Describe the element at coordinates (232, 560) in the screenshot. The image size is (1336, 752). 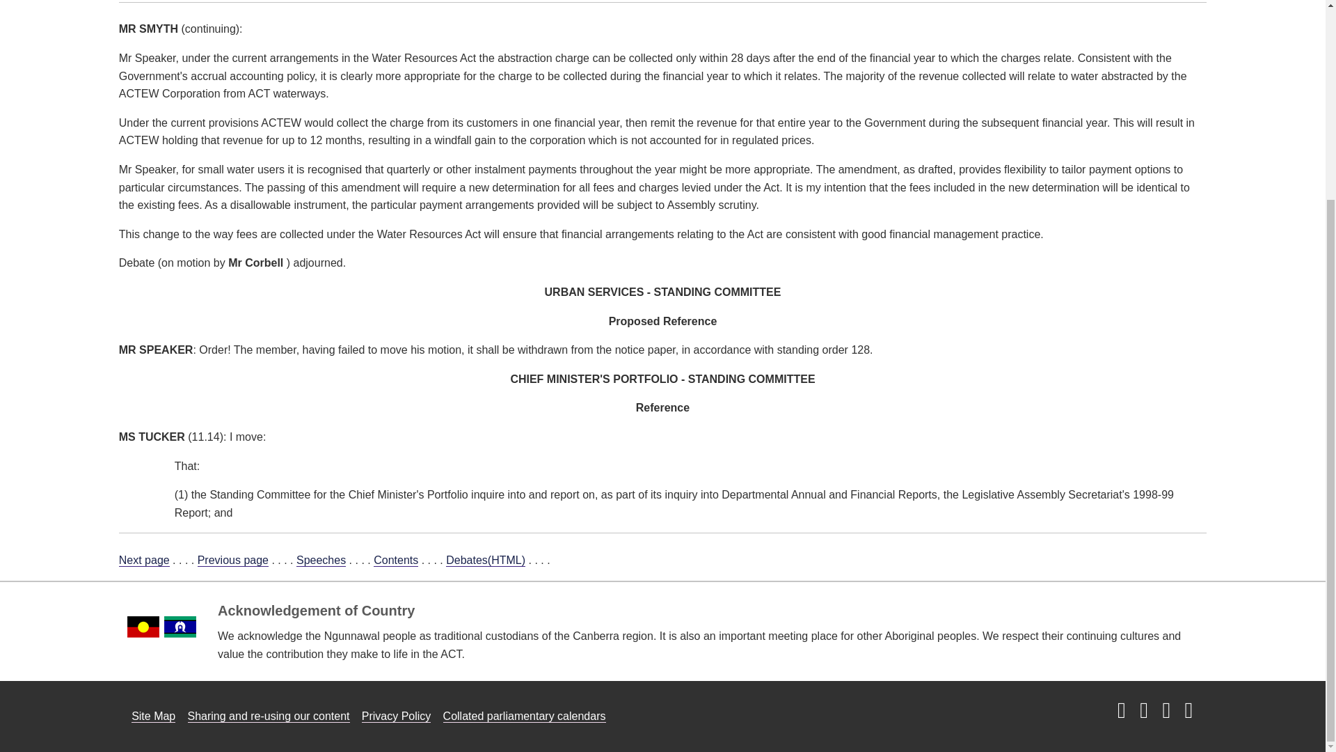
I see `Previous page` at that location.